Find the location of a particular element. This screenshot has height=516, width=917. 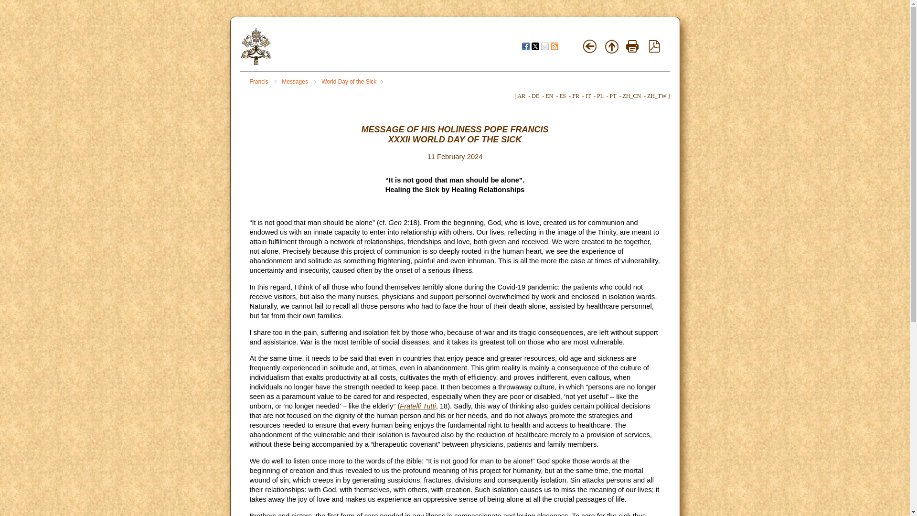

Print is located at coordinates (632, 46).